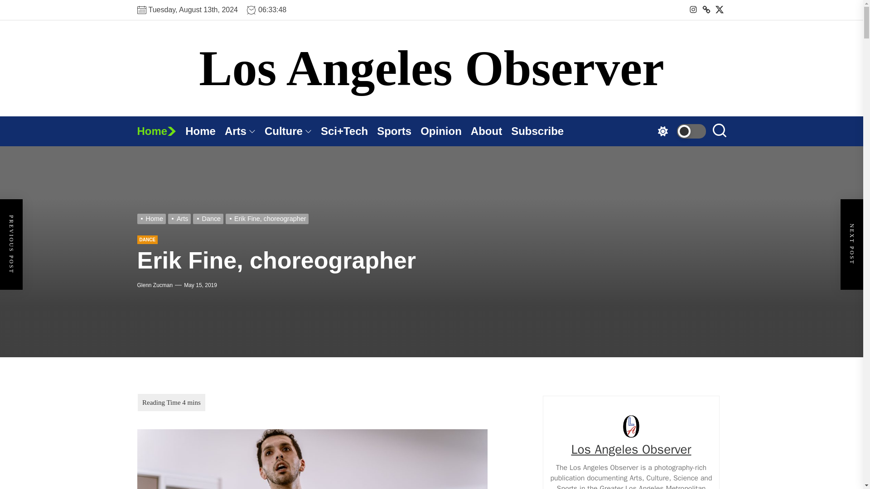 The width and height of the screenshot is (870, 489). I want to click on Home, so click(160, 131).